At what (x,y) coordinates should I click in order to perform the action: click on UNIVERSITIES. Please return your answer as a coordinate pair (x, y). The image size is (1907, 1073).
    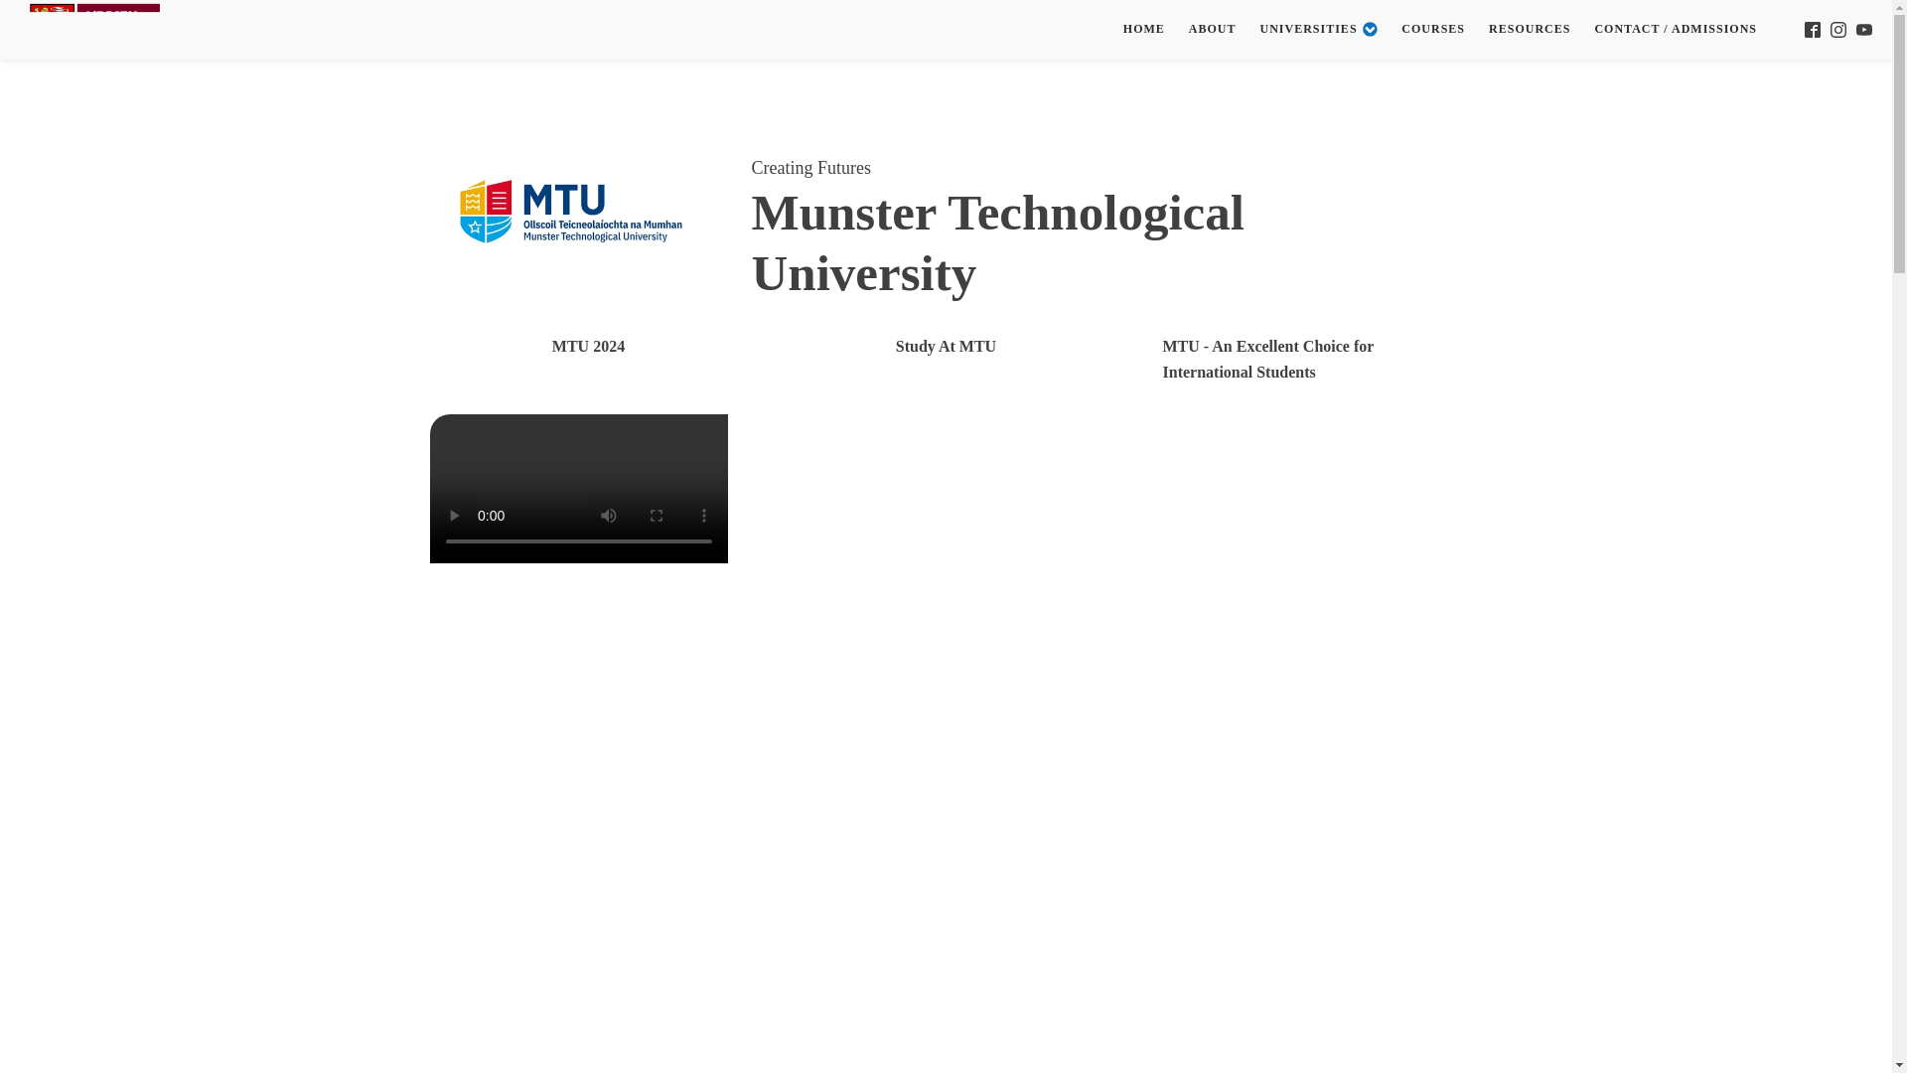
    Looking at the image, I should click on (1319, 29).